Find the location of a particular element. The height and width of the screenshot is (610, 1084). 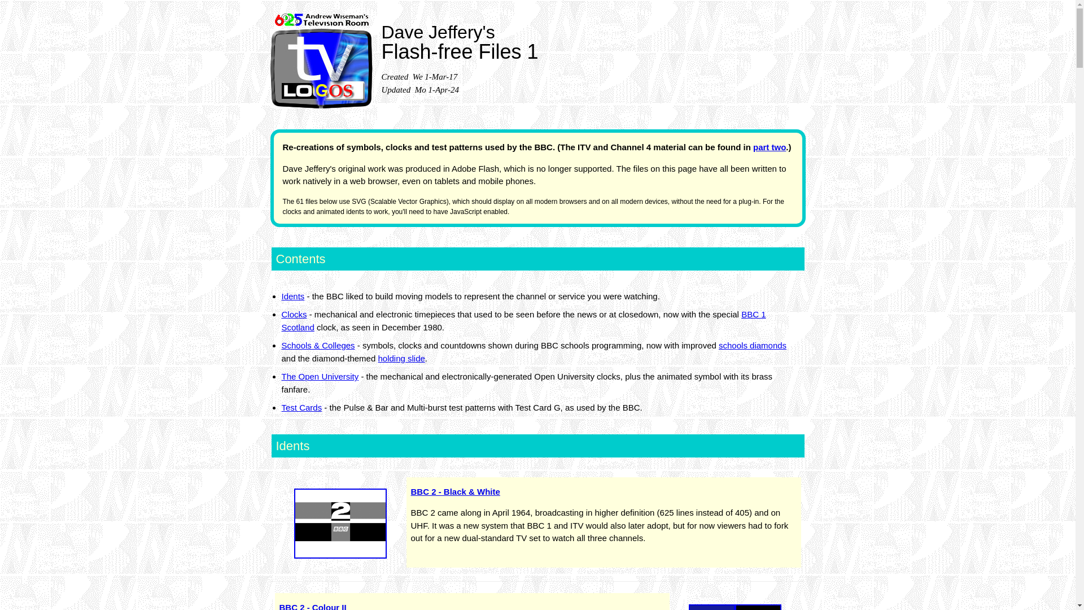

Idents is located at coordinates (292, 296).